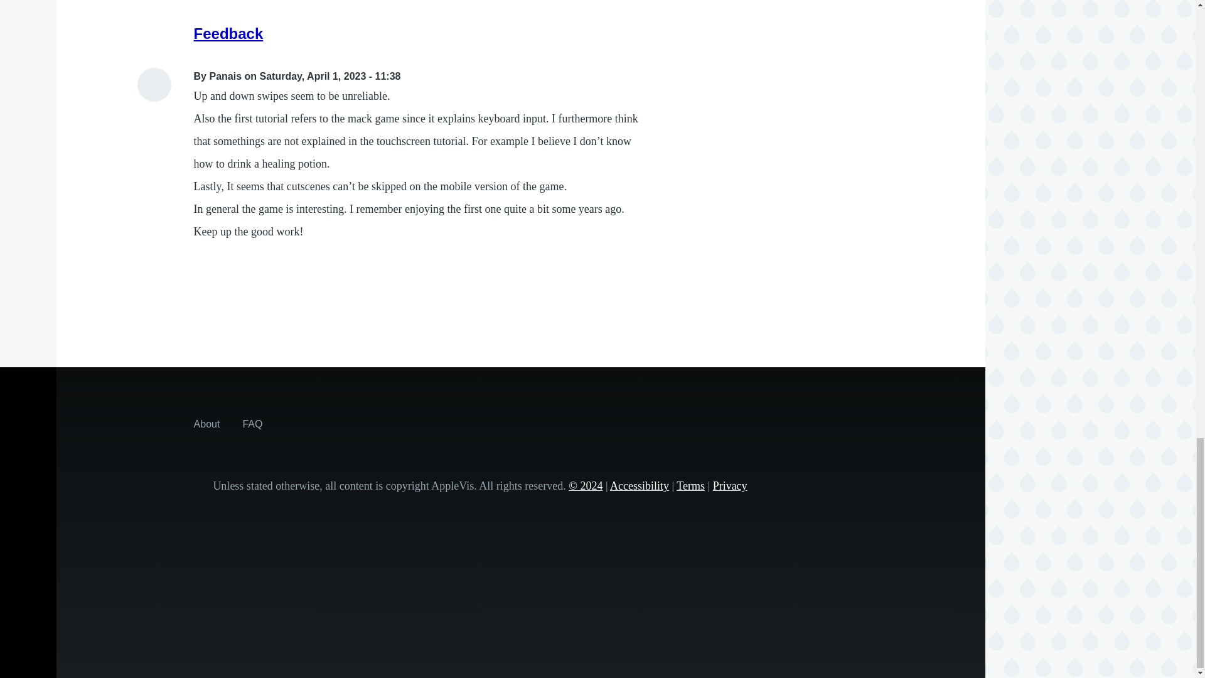  Describe the element at coordinates (252, 423) in the screenshot. I see `FAQ` at that location.